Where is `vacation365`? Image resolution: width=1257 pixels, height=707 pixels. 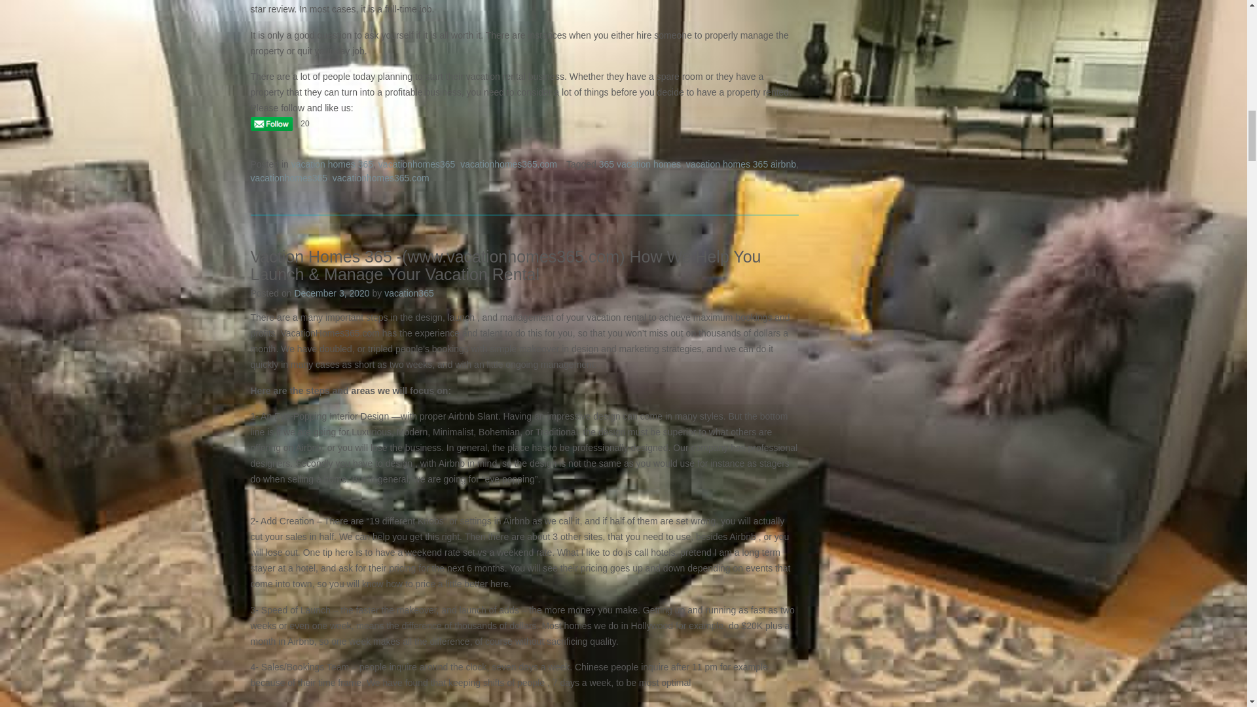
vacation365 is located at coordinates (409, 293).